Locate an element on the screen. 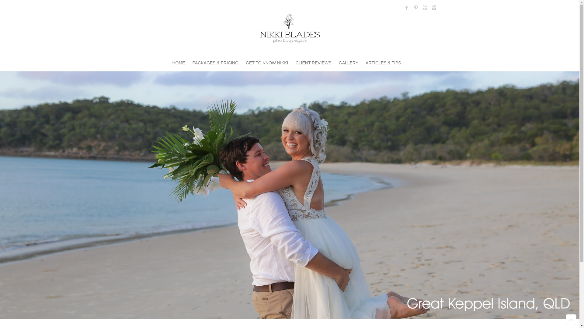 The height and width of the screenshot is (328, 584). PACKAGES & PRICING is located at coordinates (215, 63).